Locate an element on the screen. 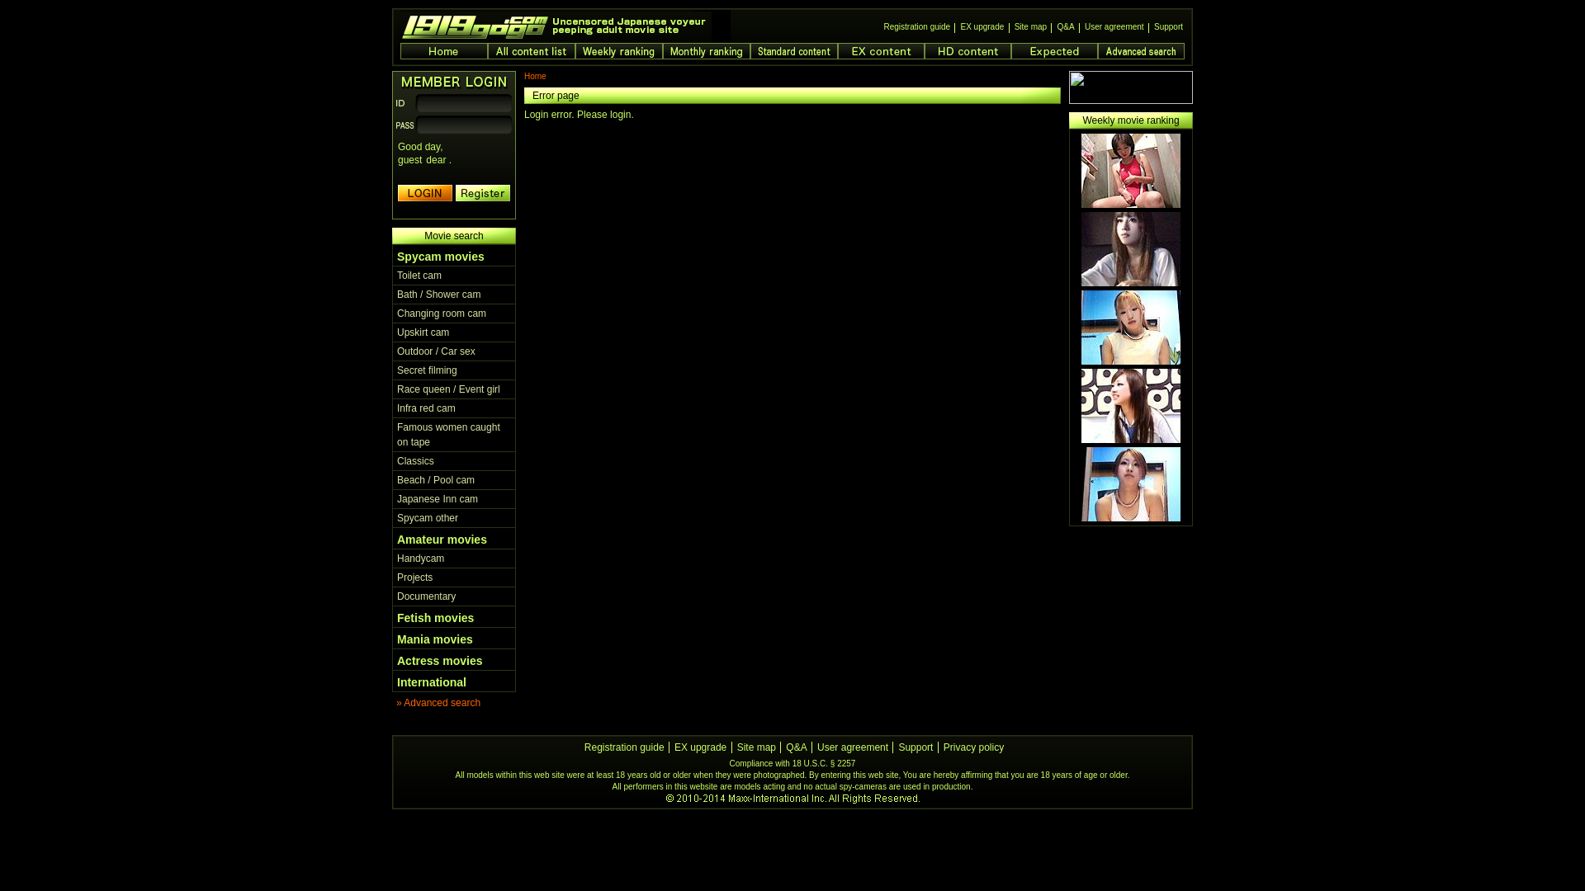 The width and height of the screenshot is (1585, 891). Spycam movies is located at coordinates (441, 257).